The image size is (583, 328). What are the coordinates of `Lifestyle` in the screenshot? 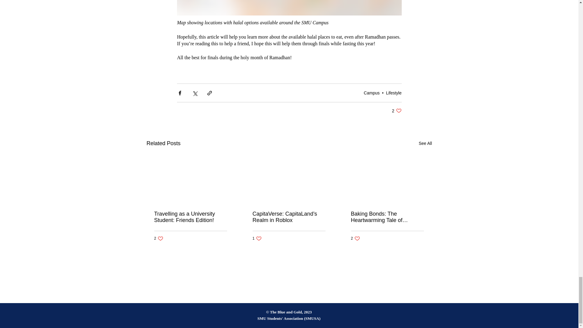 It's located at (257, 238).